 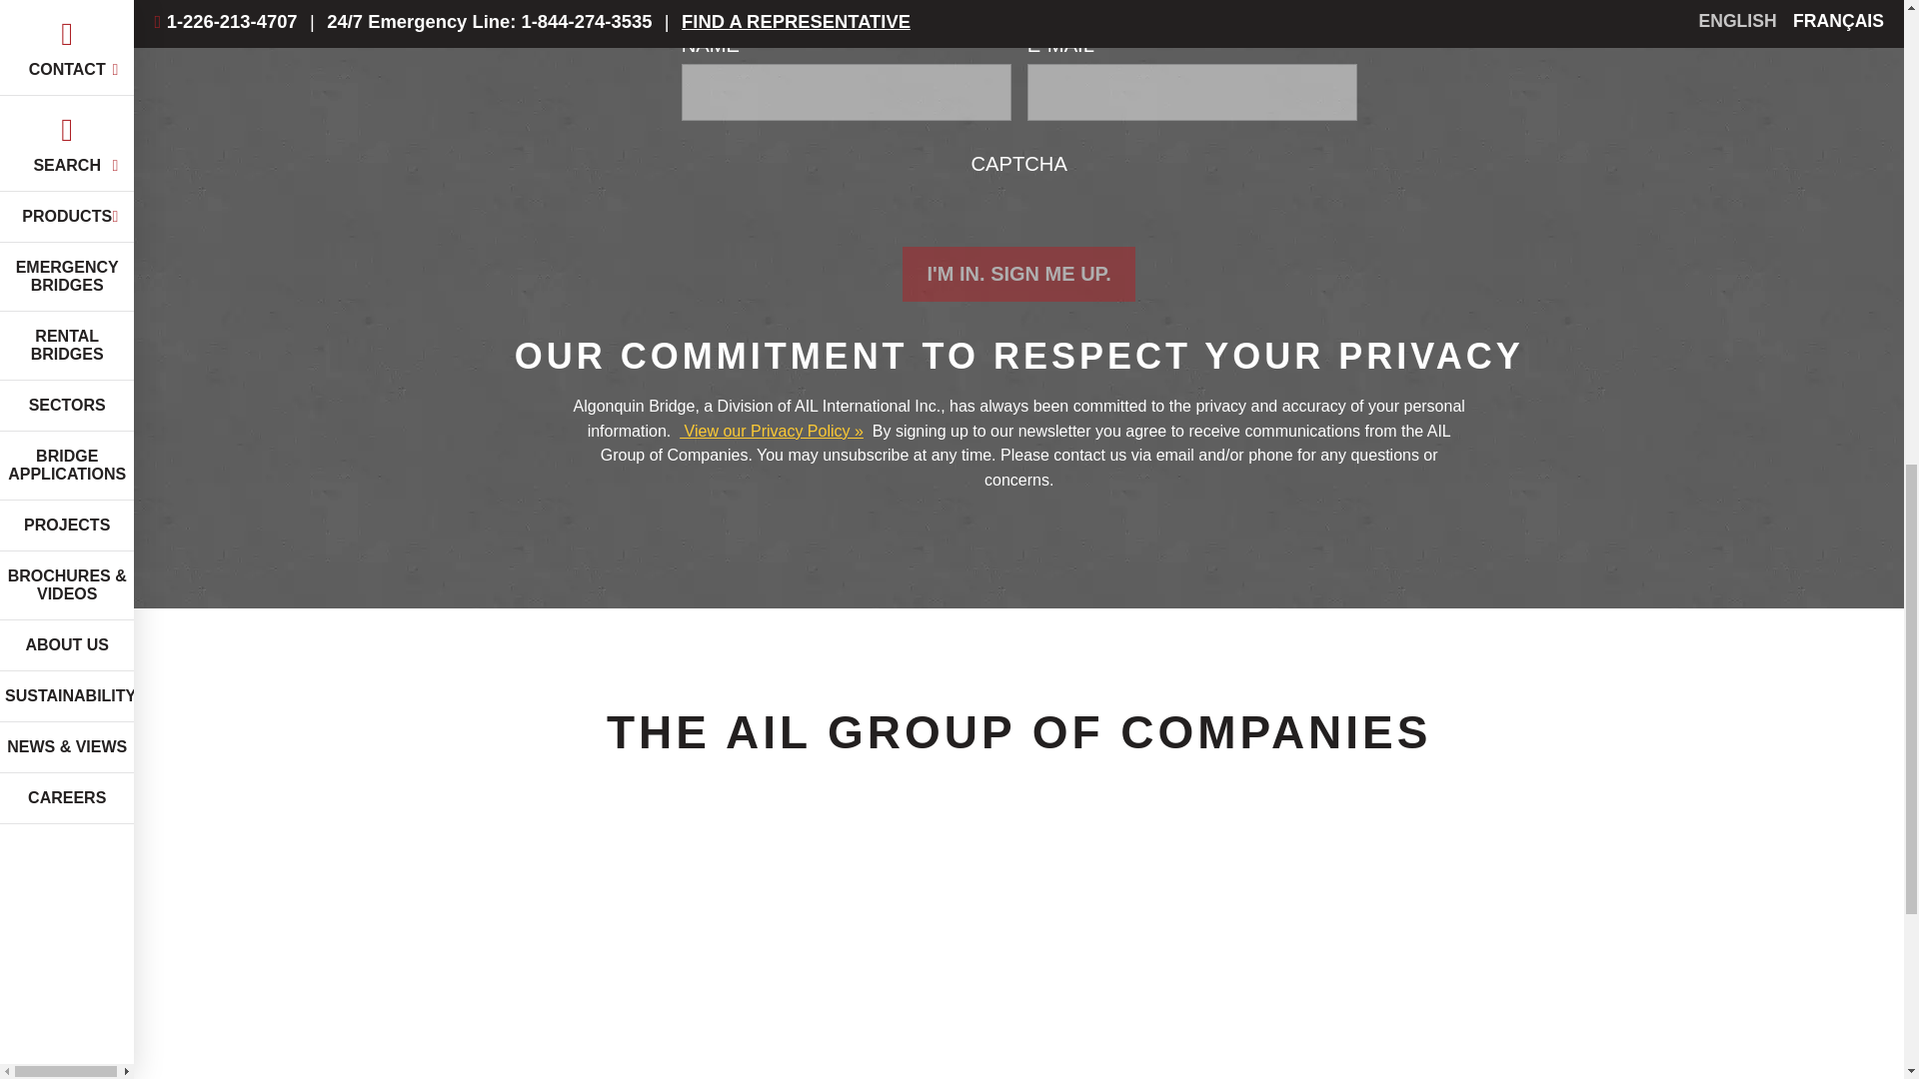 I want to click on AIL Mining, so click(x=1637, y=969).